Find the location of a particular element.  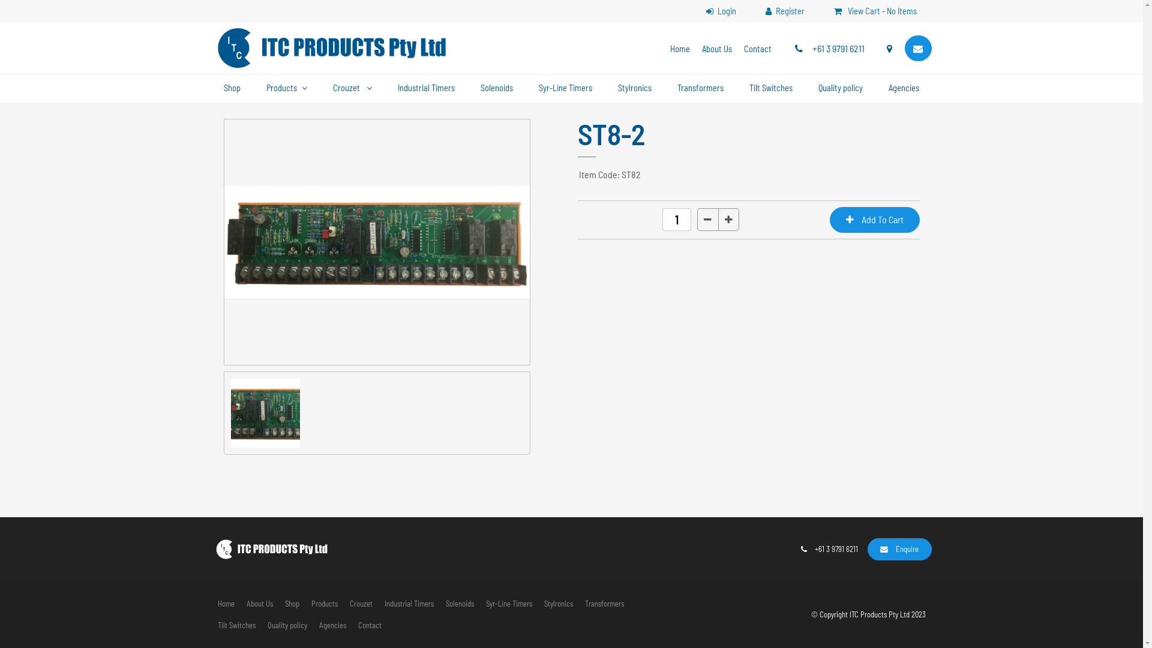

Quality policy is located at coordinates (287, 626).